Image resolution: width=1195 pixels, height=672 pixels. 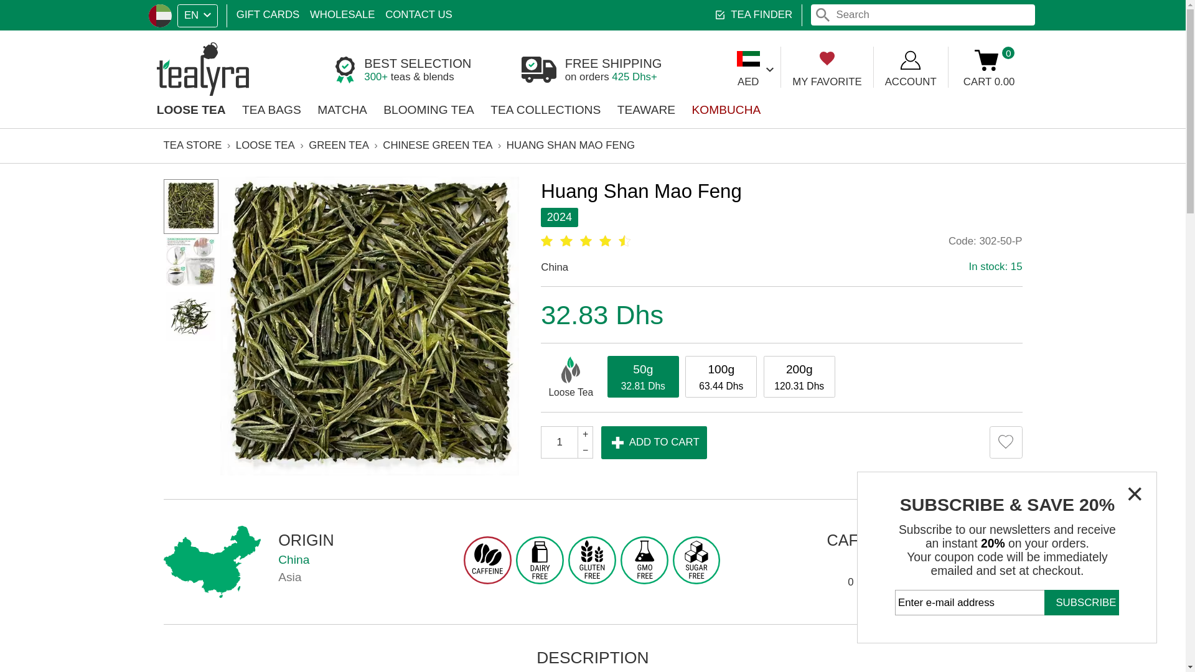 What do you see at coordinates (627, 12) in the screenshot?
I see `TEA FINDER` at bounding box center [627, 12].